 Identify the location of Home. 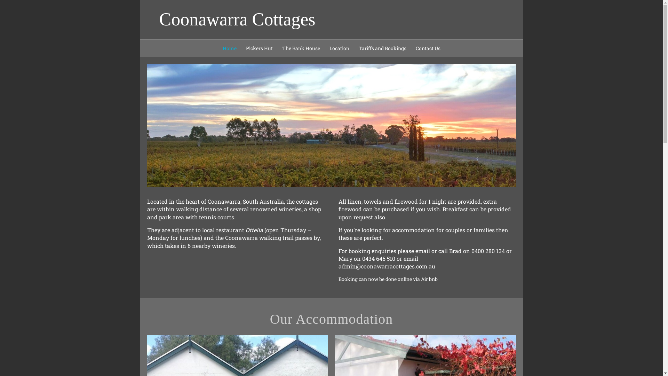
(230, 48).